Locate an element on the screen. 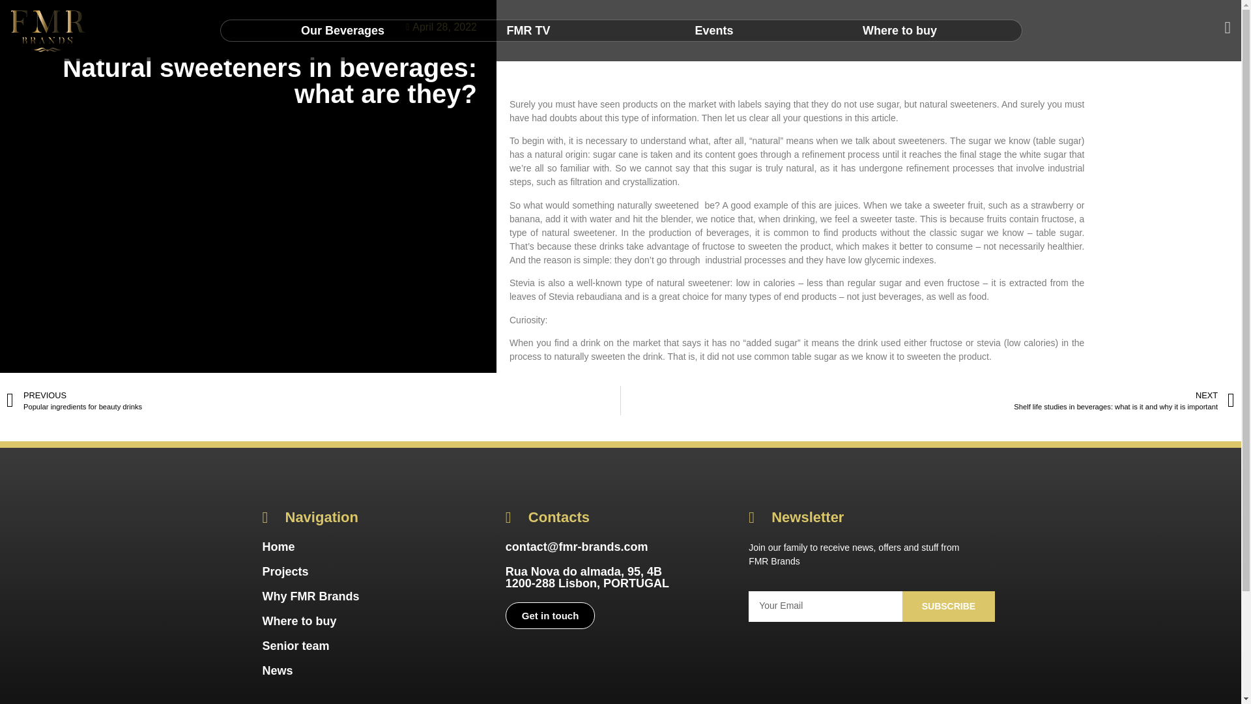  Get in touch is located at coordinates (550, 615).